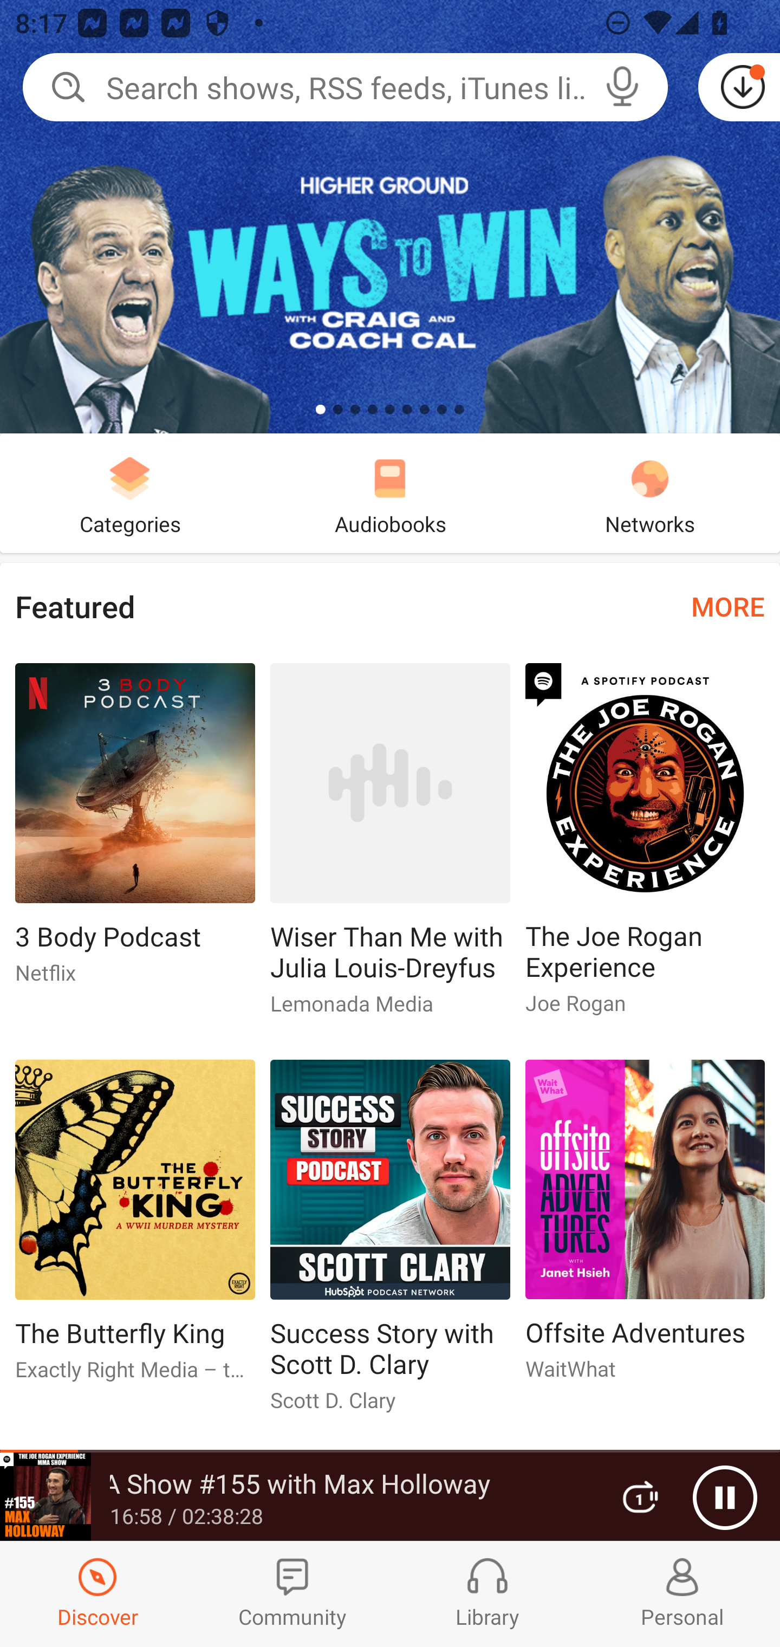  What do you see at coordinates (130, 493) in the screenshot?
I see `Categories` at bounding box center [130, 493].